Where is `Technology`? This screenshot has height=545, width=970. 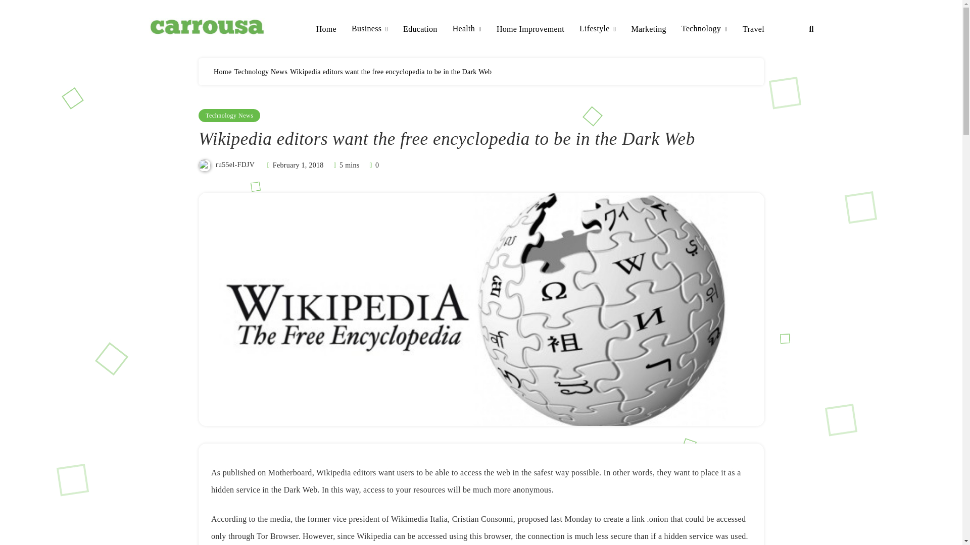 Technology is located at coordinates (704, 29).